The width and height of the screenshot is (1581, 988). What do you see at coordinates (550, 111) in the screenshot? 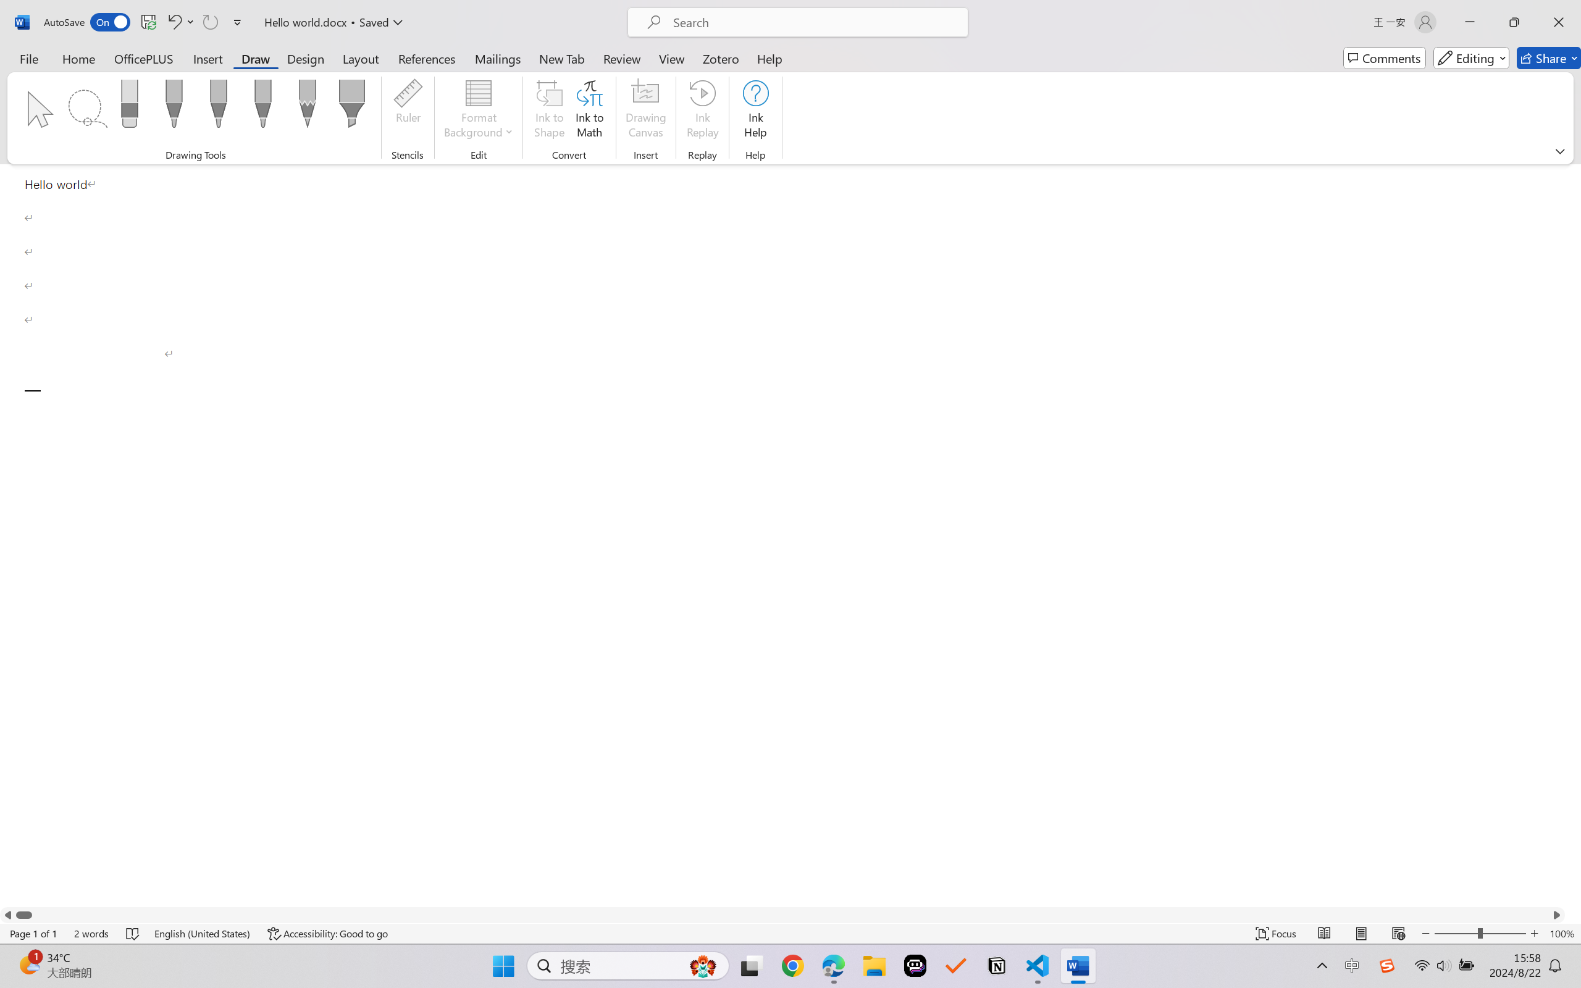
I see `Ink to Shape` at bounding box center [550, 111].